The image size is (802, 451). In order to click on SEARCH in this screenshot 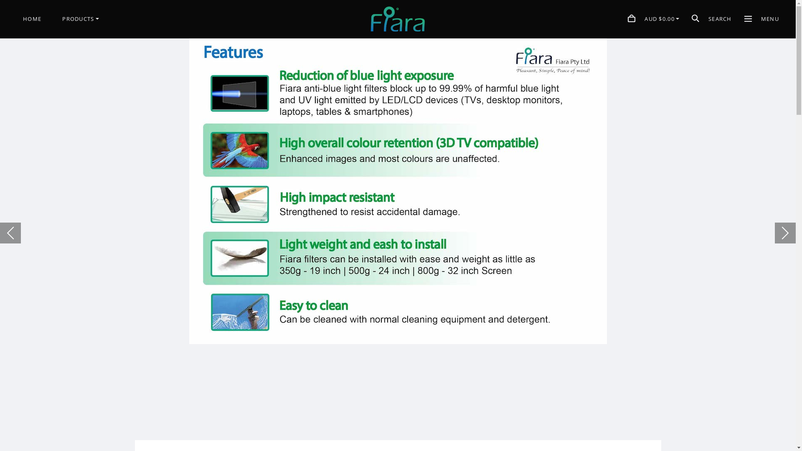, I will do `click(712, 19)`.